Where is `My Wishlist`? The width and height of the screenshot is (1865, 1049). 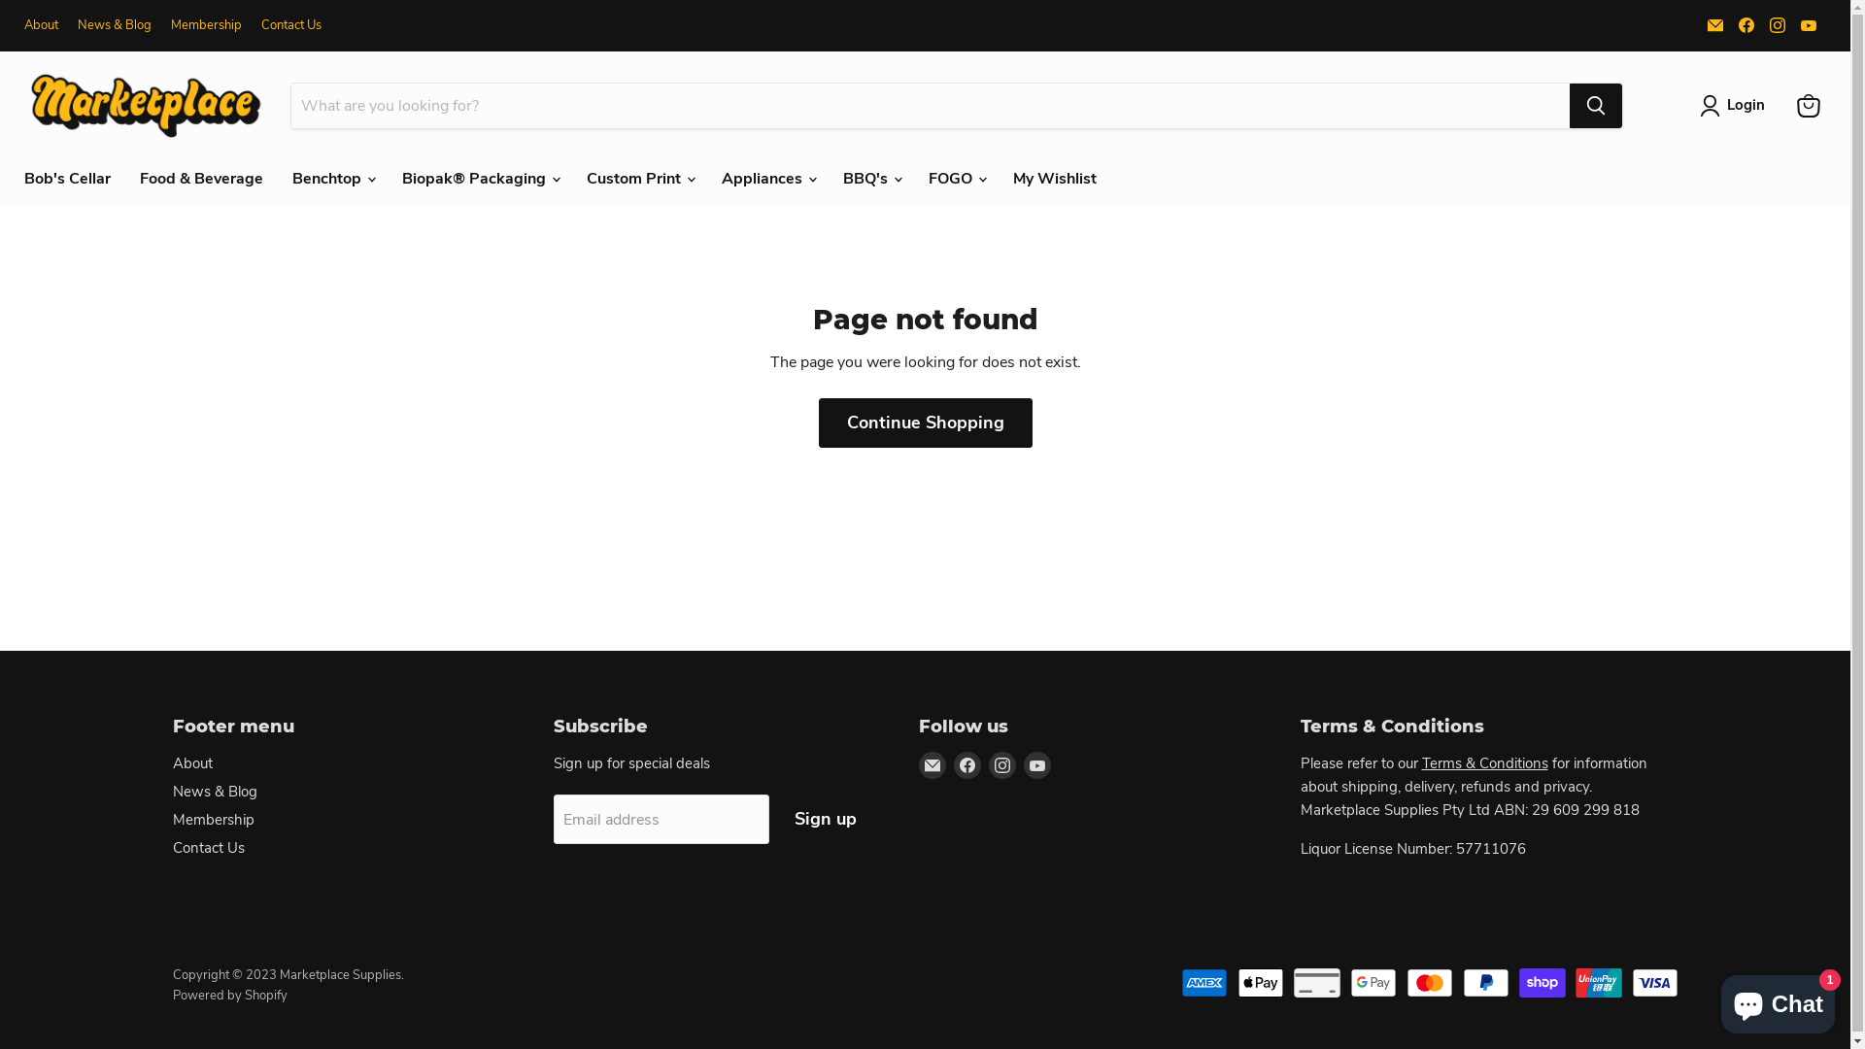
My Wishlist is located at coordinates (1055, 179).